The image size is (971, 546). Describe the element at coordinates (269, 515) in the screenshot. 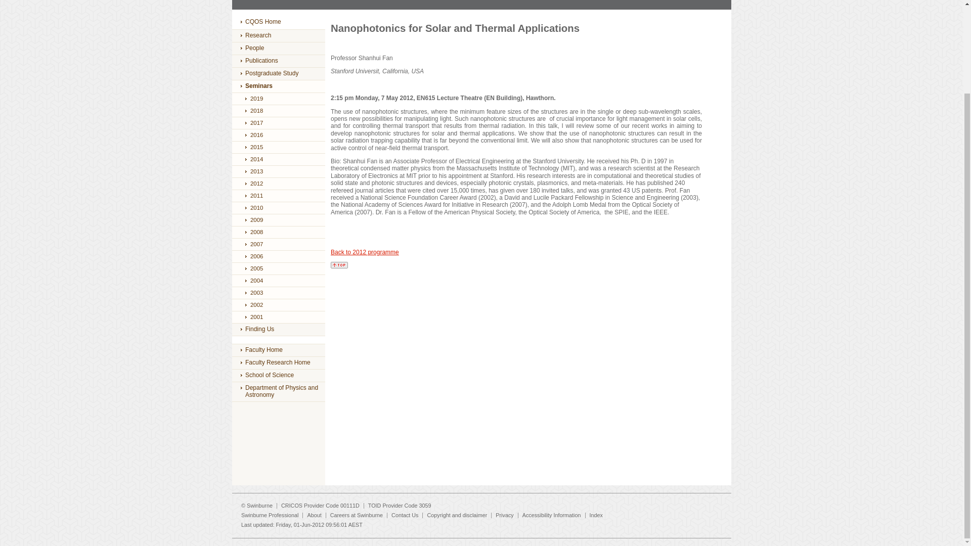

I see `Swinburne Professional` at that location.